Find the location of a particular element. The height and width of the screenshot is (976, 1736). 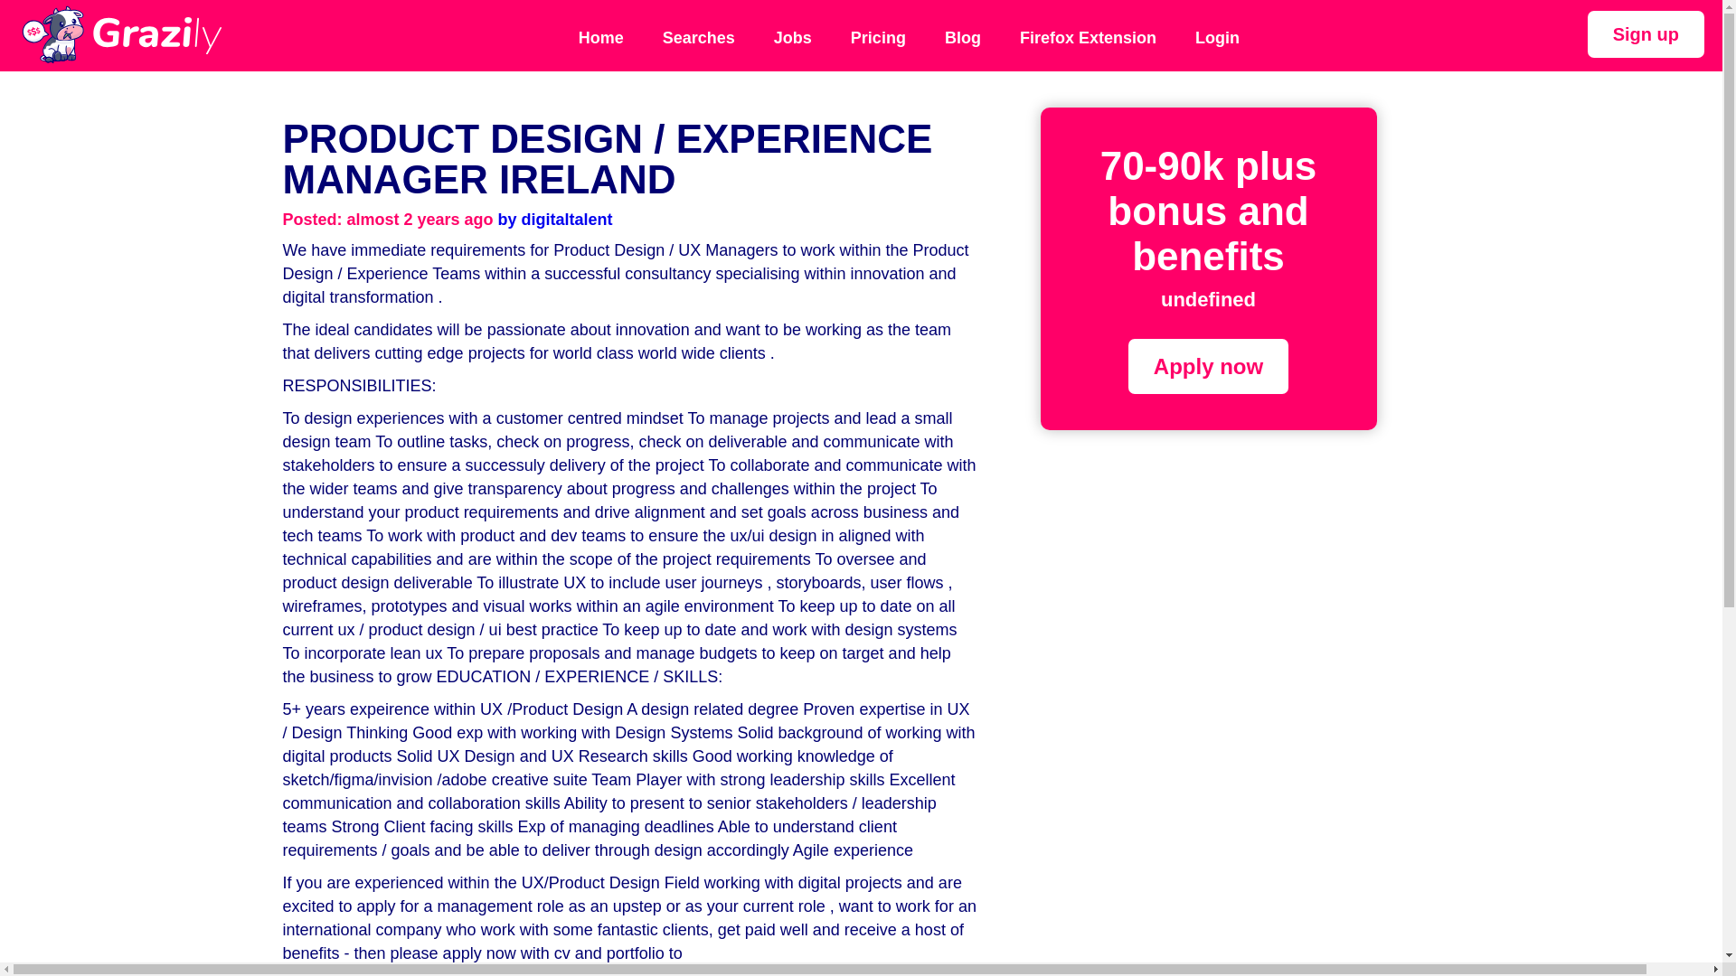

Blog is located at coordinates (962, 38).